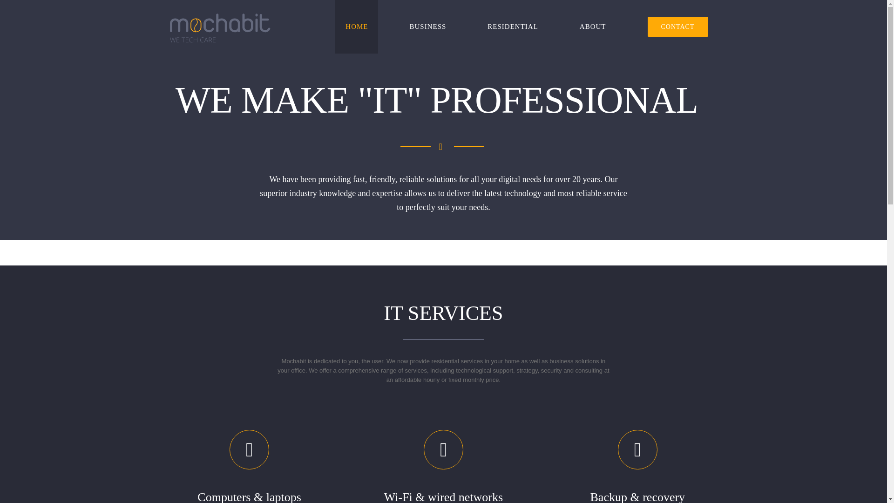 This screenshot has height=503, width=894. Describe the element at coordinates (677, 27) in the screenshot. I see `CONTACT` at that location.